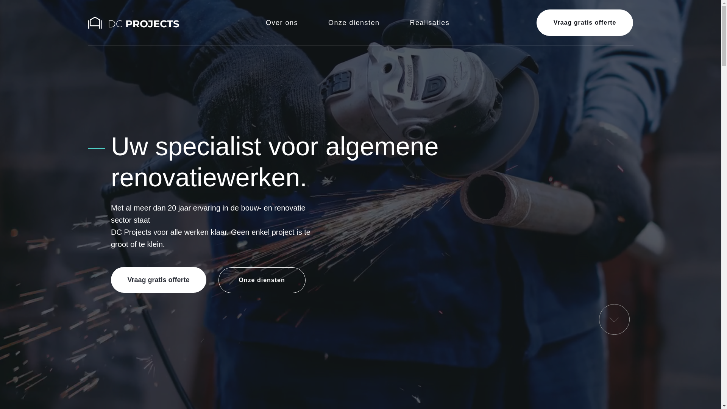 The height and width of the screenshot is (409, 727). What do you see at coordinates (354, 23) in the screenshot?
I see `Onze diensten` at bounding box center [354, 23].